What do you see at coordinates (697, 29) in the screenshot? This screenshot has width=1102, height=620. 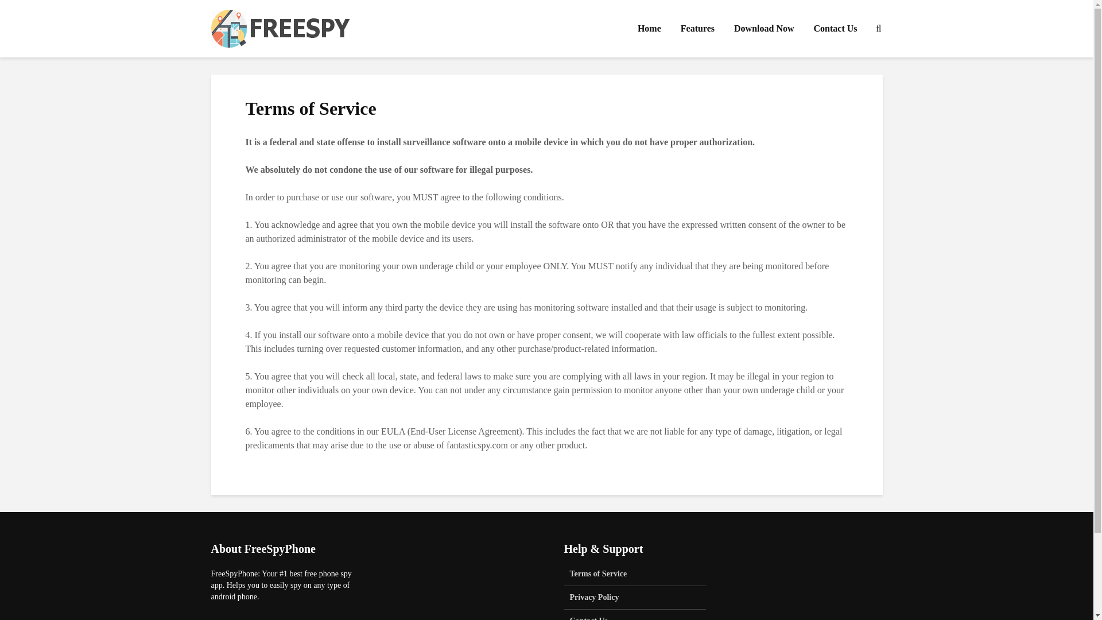 I see `Features` at bounding box center [697, 29].